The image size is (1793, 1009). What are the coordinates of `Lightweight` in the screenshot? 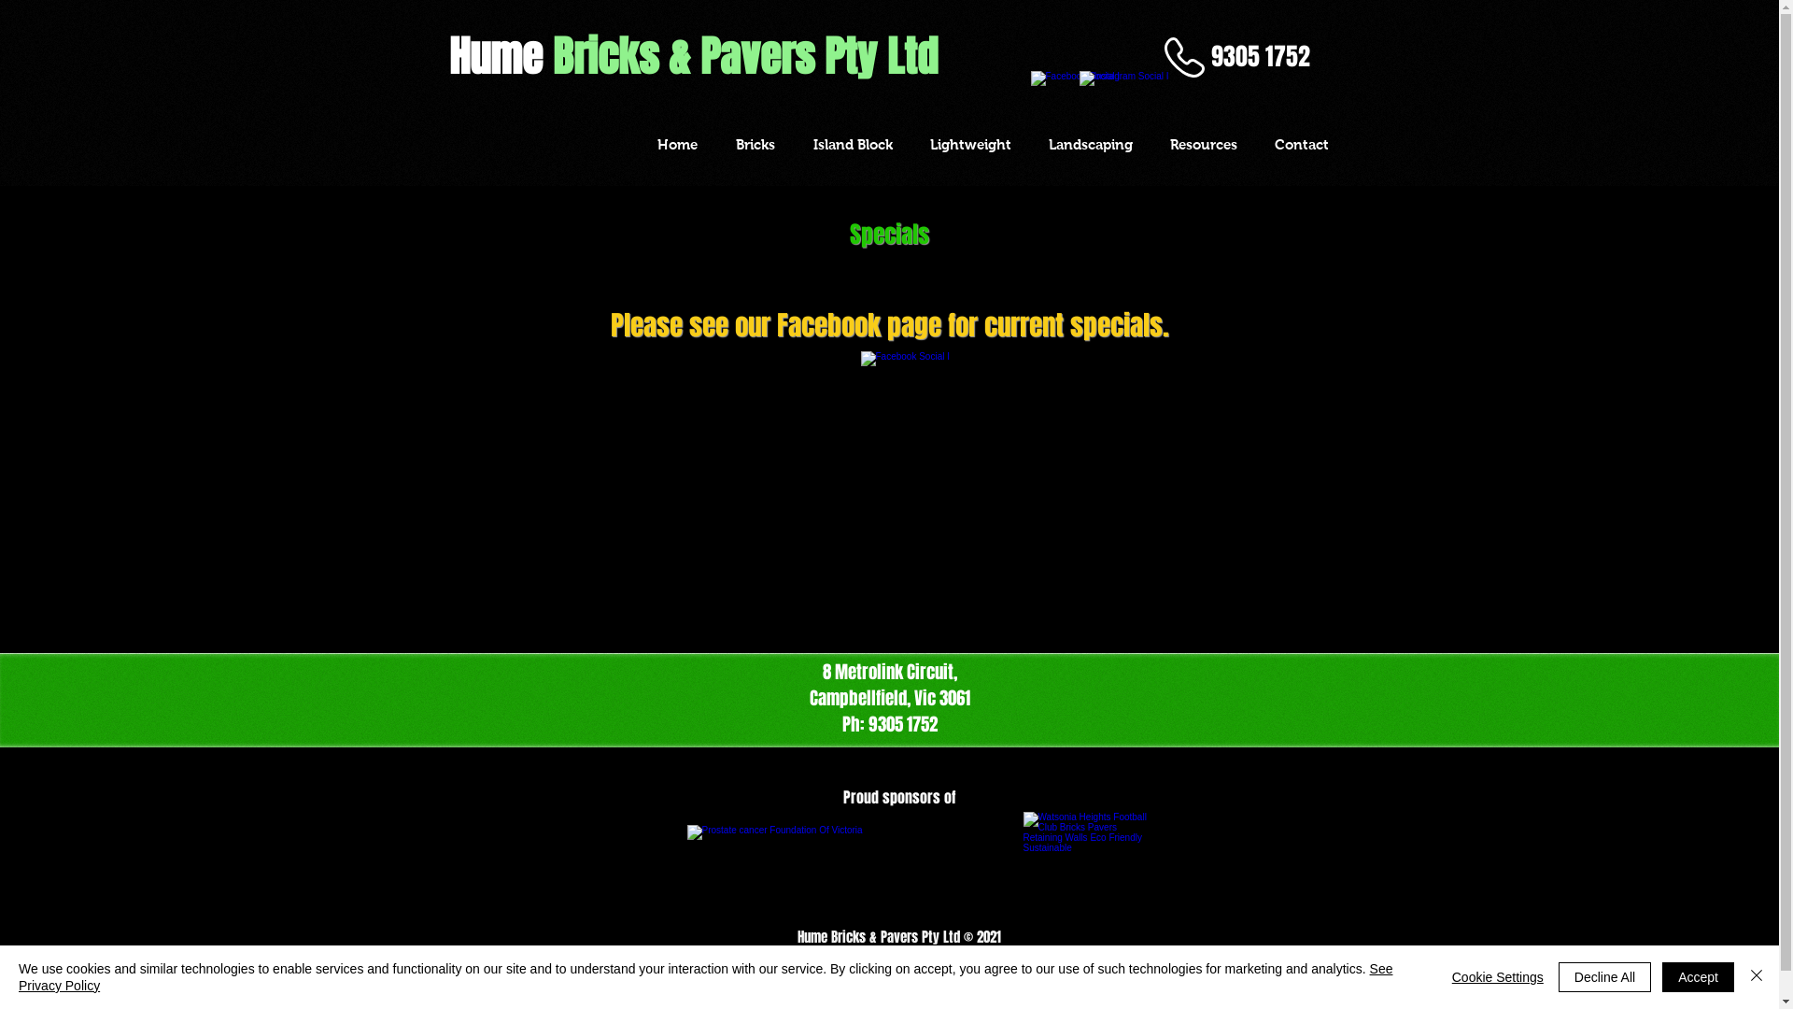 It's located at (971, 144).